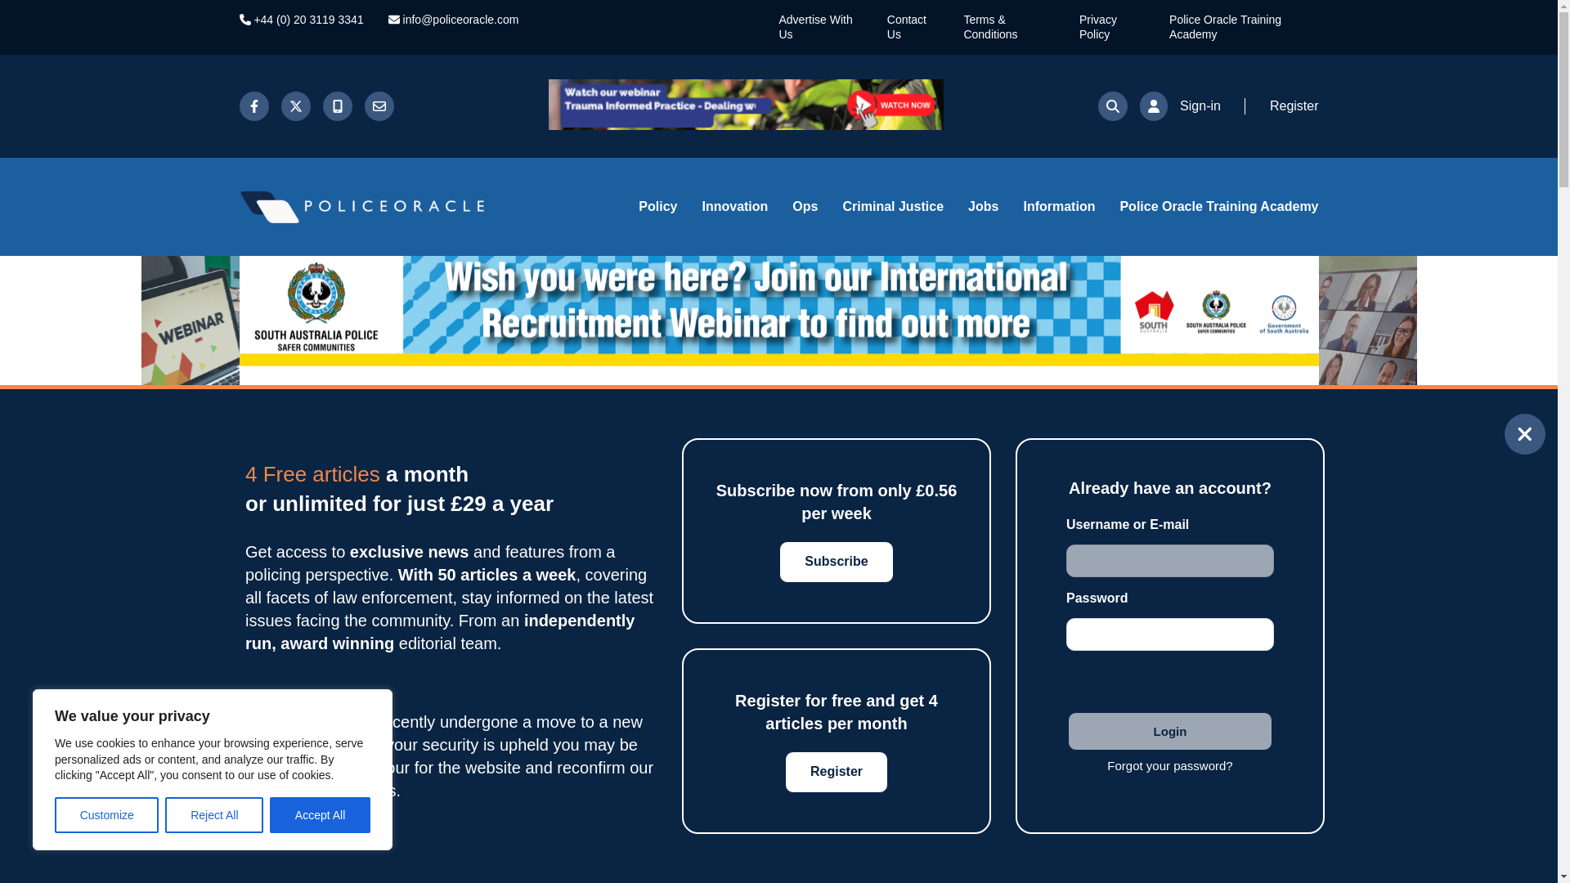  I want to click on Police Oracle Training Academy, so click(1225, 26).